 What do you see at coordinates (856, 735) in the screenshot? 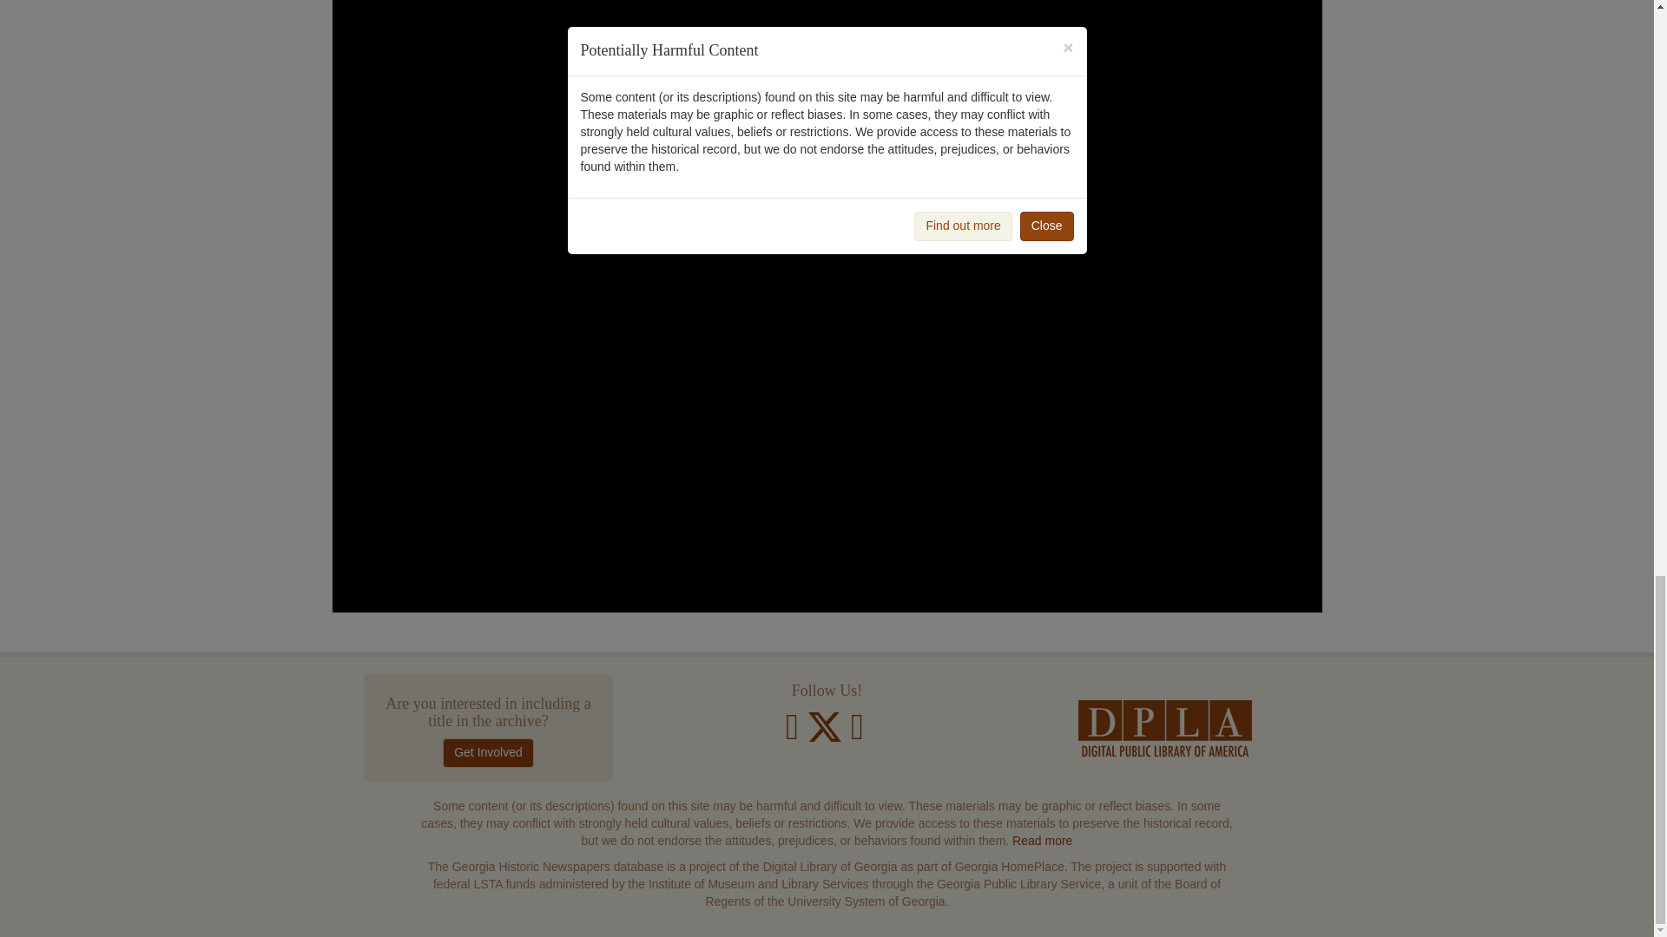
I see `DLG Blog` at bounding box center [856, 735].